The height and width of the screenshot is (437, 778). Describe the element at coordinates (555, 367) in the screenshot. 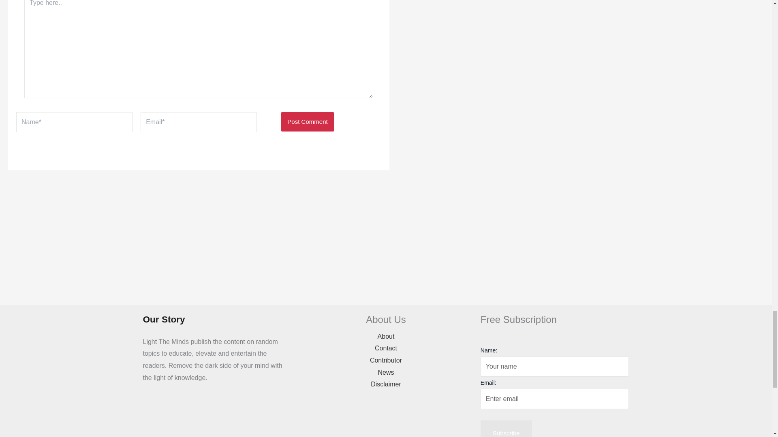

I see `Your name` at that location.